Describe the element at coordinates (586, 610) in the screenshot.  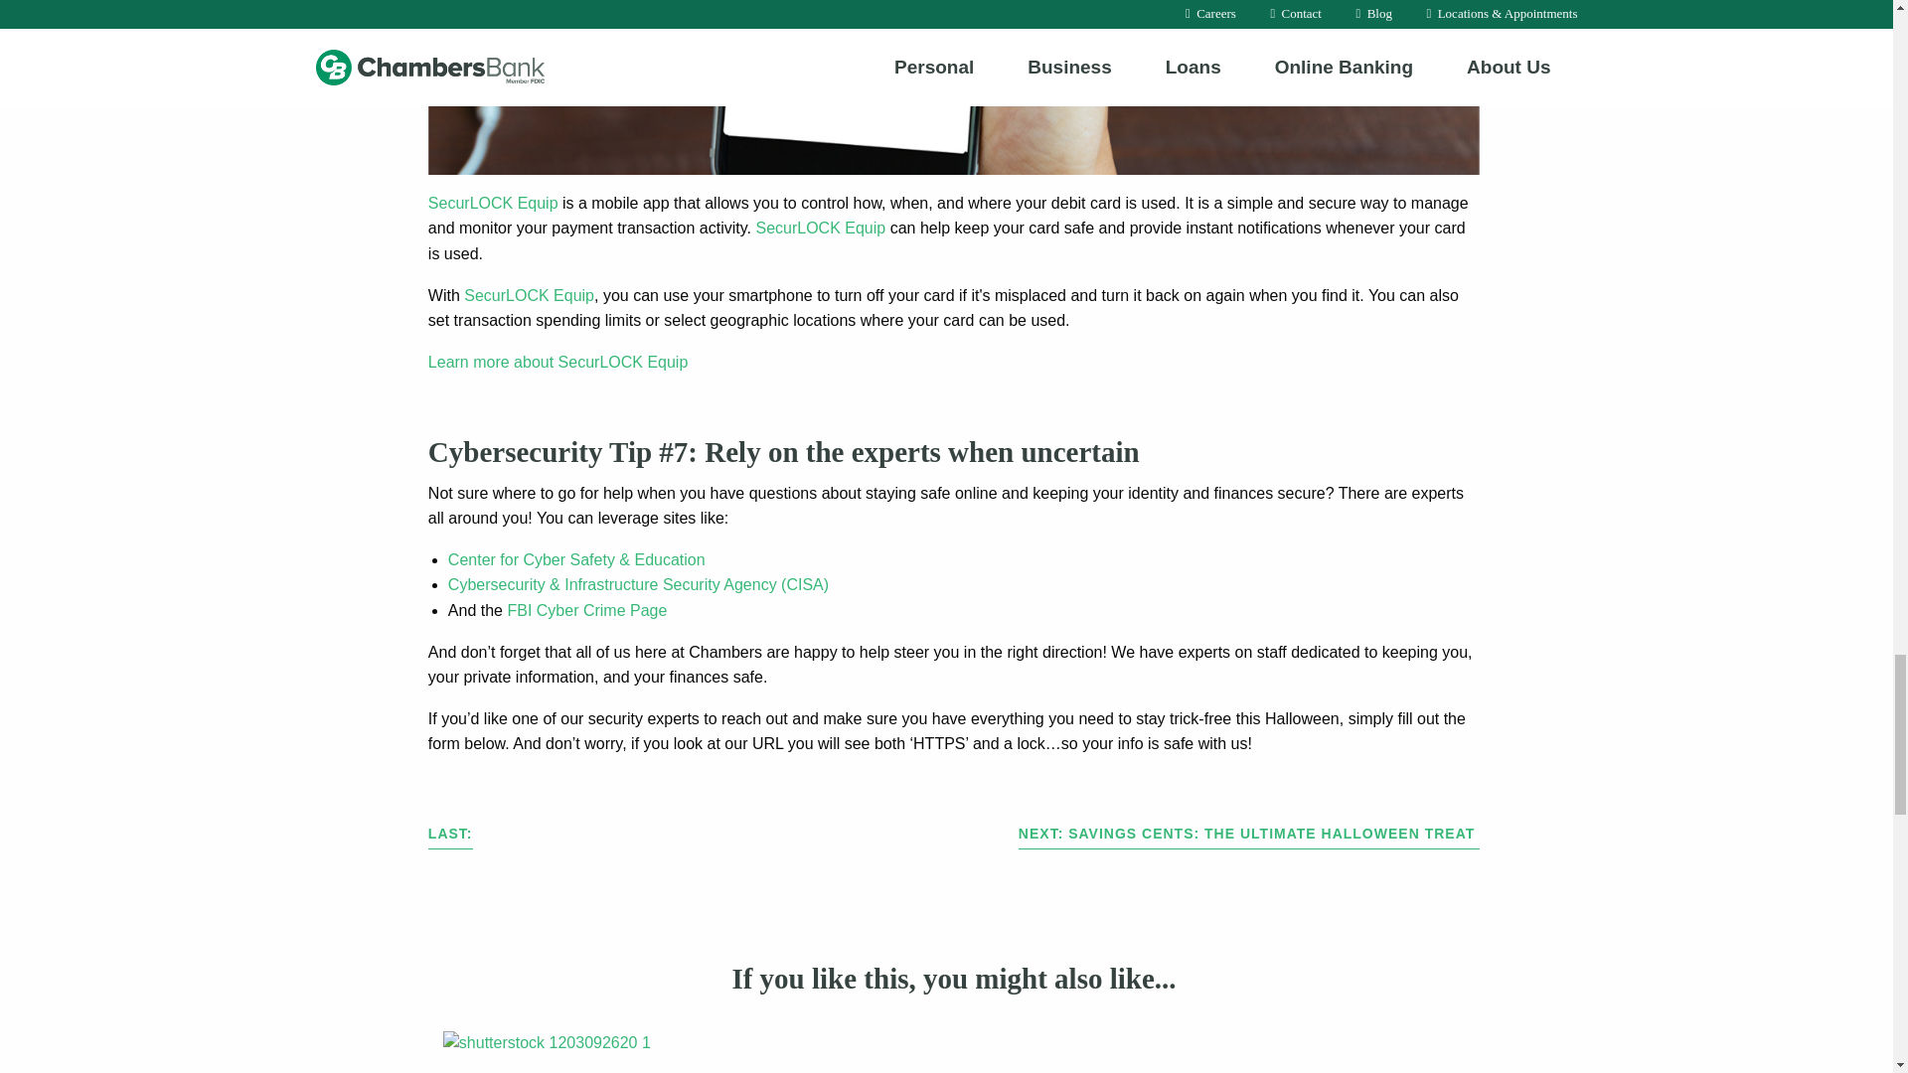
I see `FBI Cyber Crime Page` at that location.